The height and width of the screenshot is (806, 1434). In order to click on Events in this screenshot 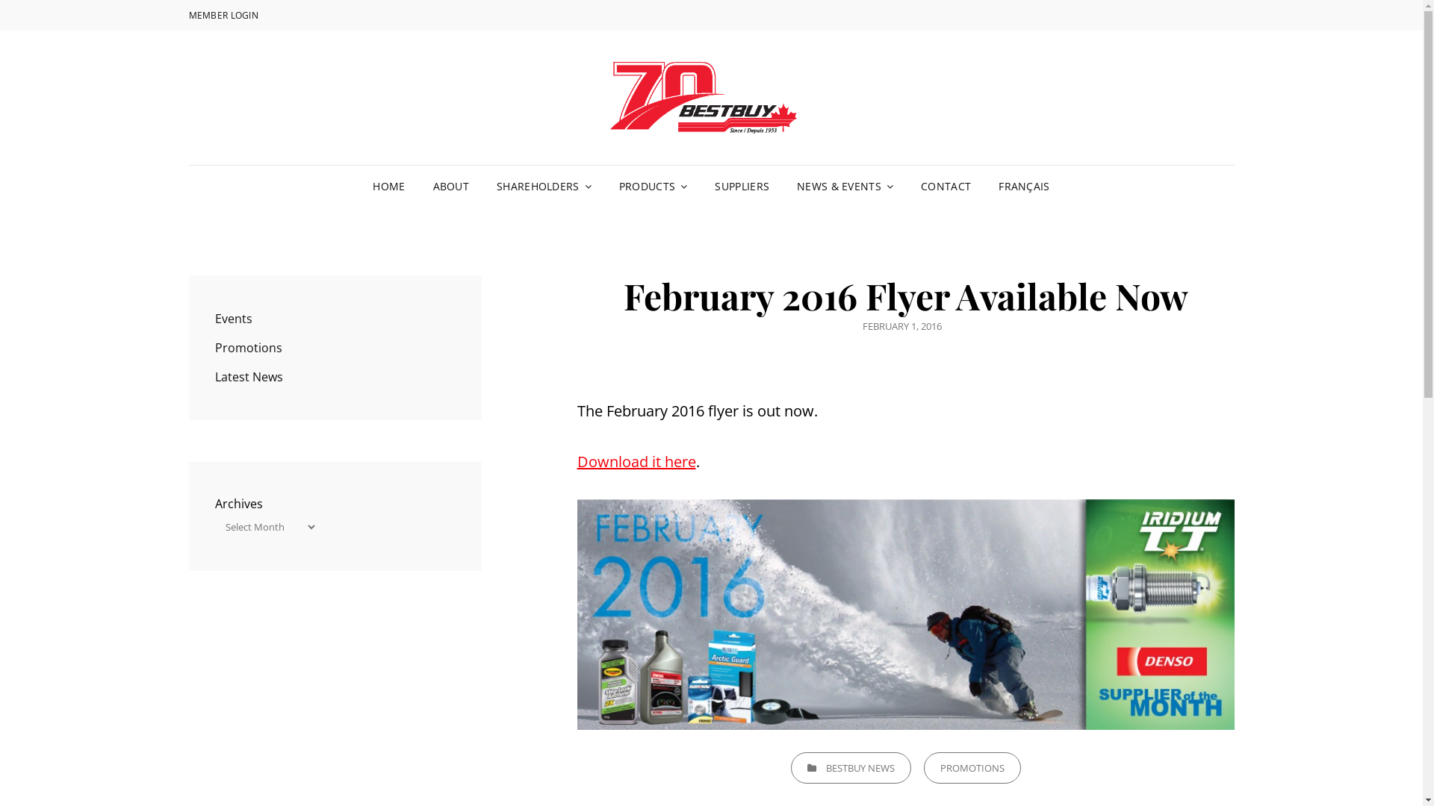, I will do `click(234, 319)`.